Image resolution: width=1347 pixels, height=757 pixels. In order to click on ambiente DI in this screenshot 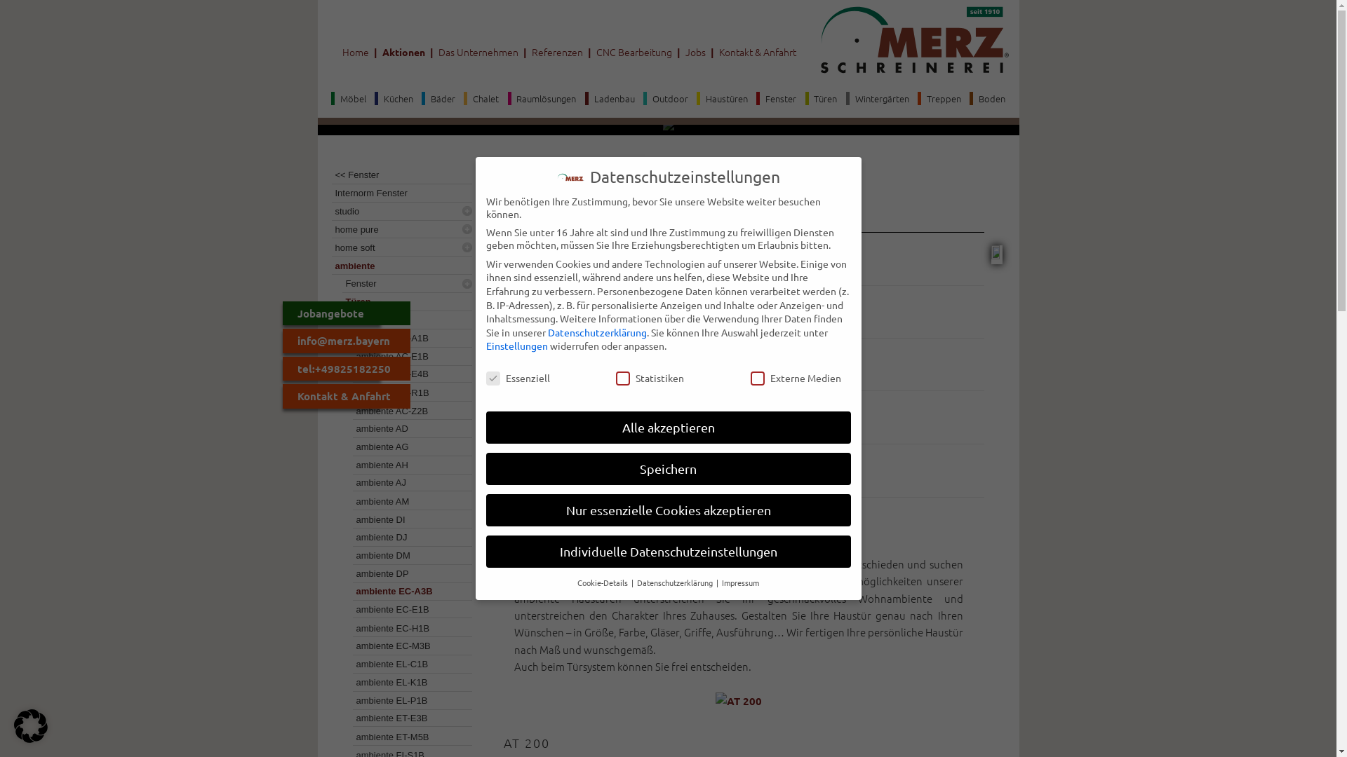, I will do `click(407, 519)`.